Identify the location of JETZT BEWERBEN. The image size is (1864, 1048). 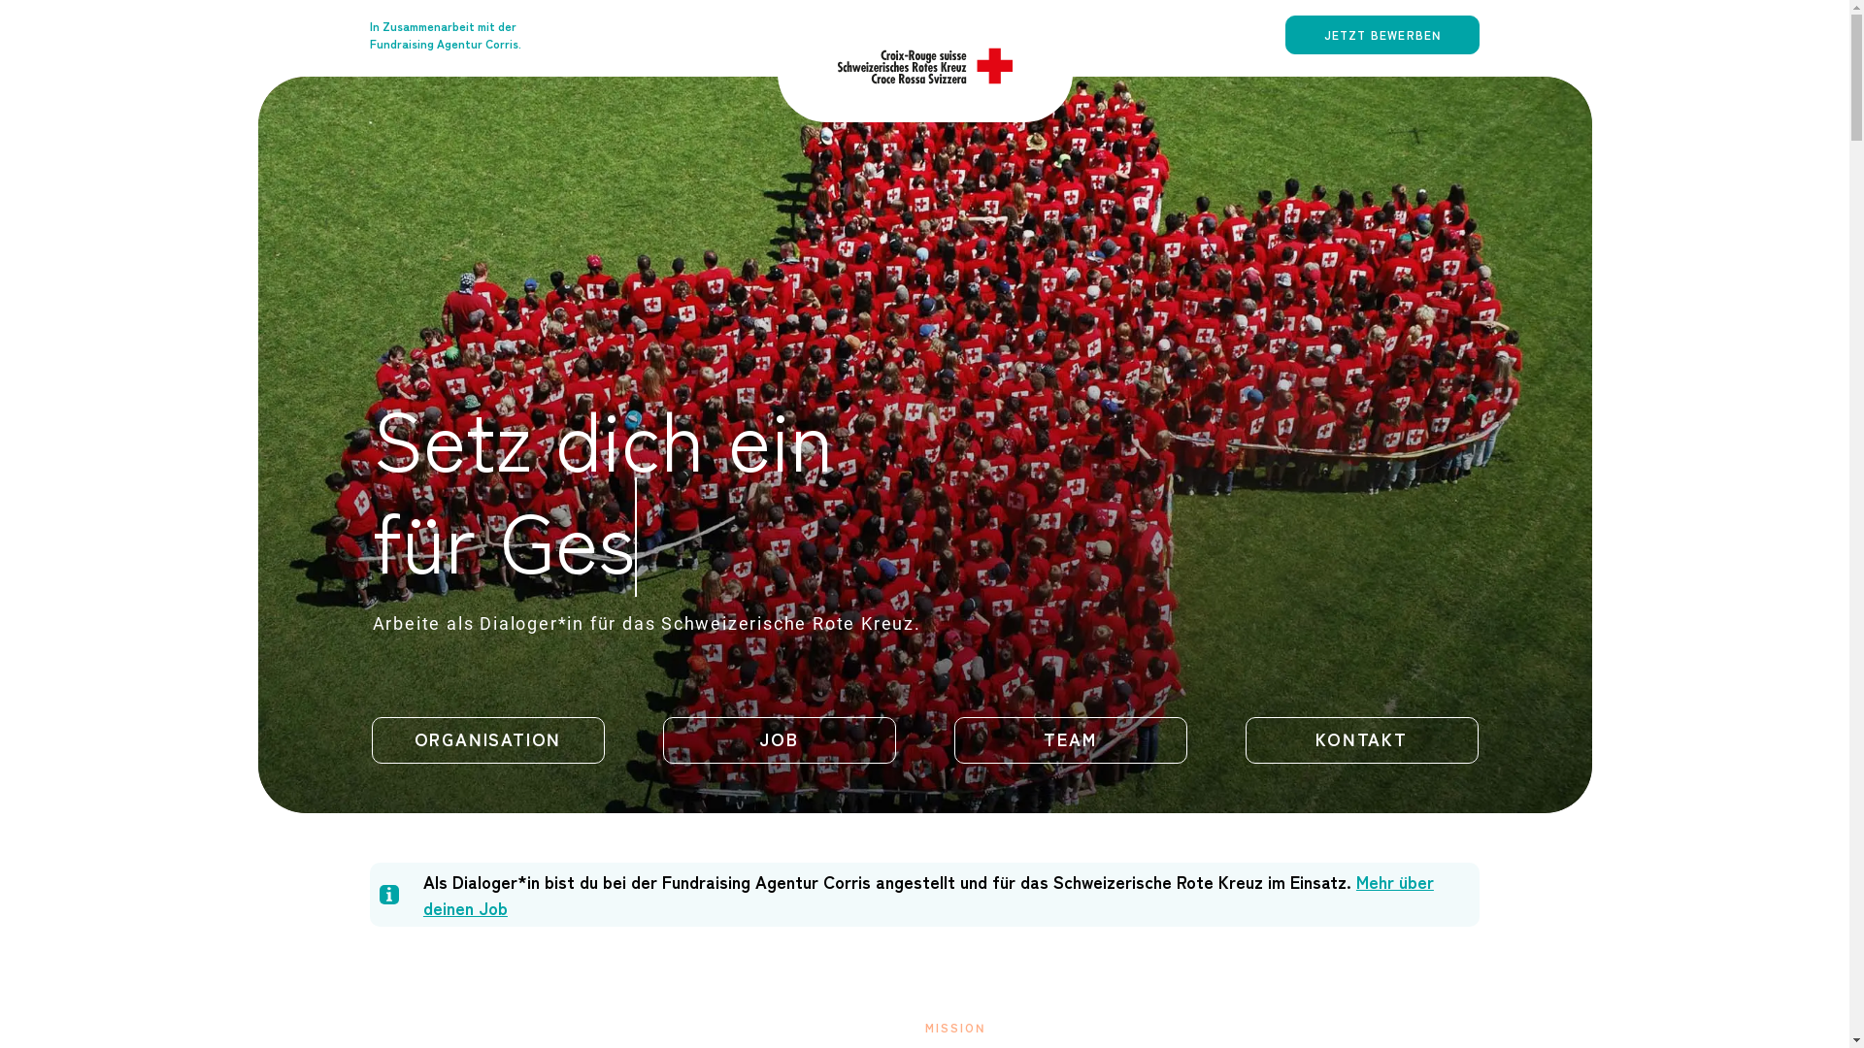
(1382, 35).